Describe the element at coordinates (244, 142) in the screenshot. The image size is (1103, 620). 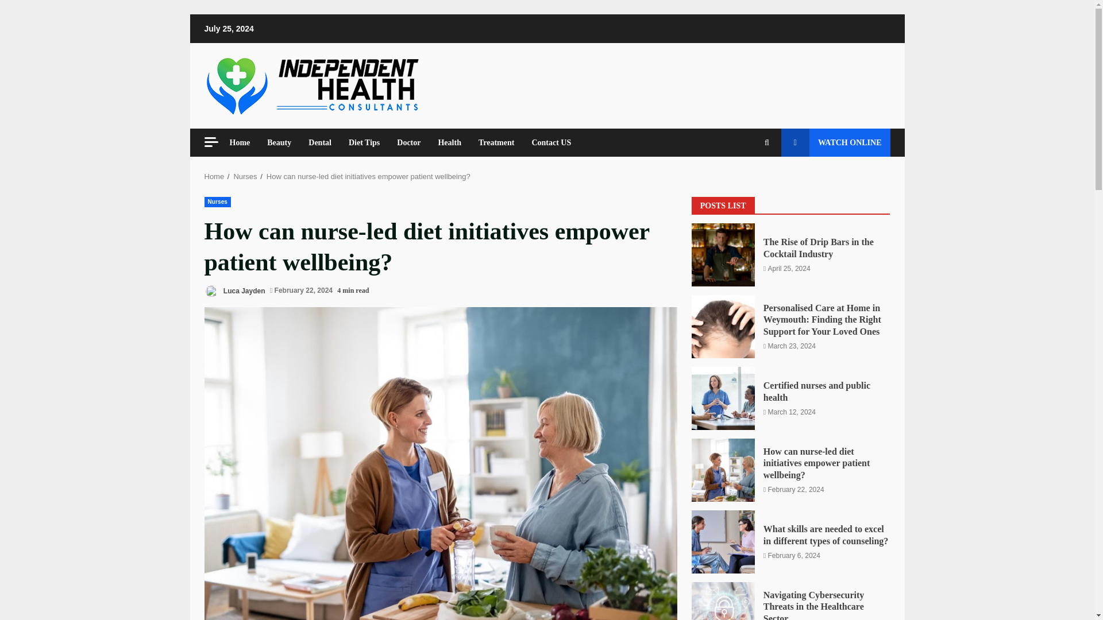
I see `Home` at that location.